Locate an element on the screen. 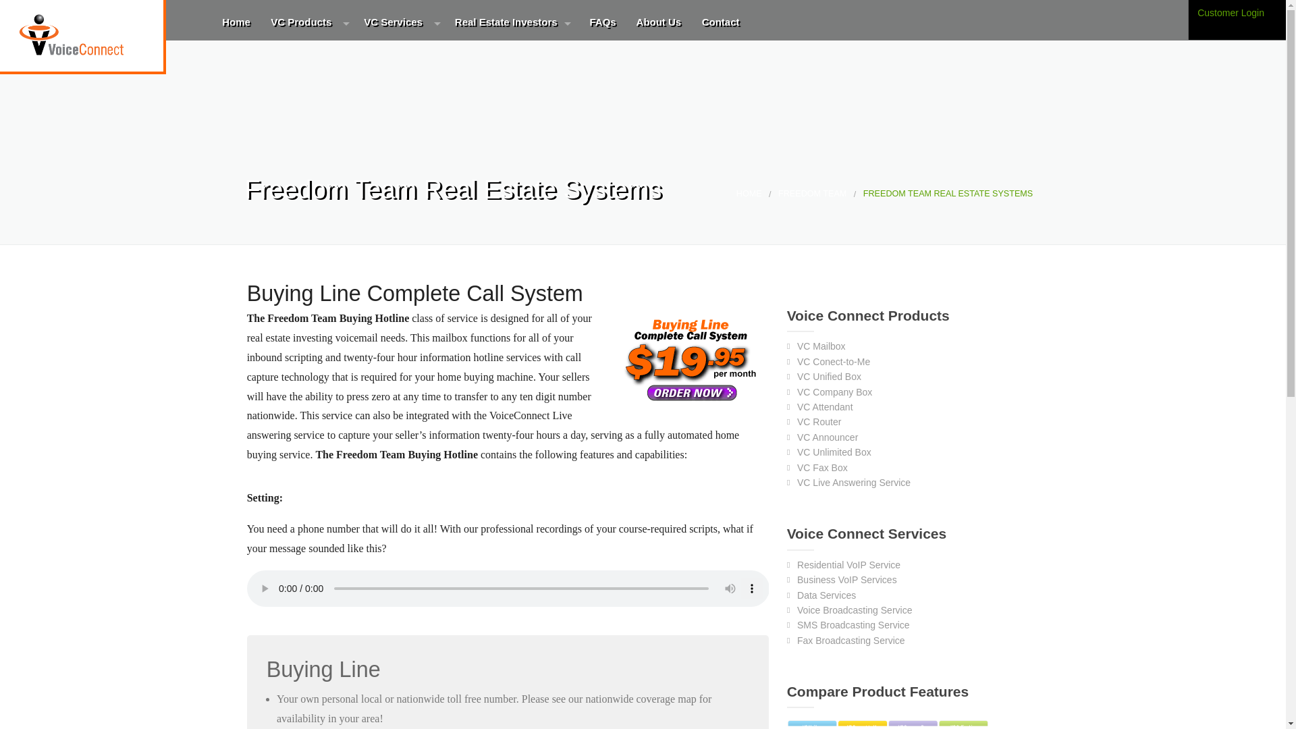  SMS Broadcasting Service is located at coordinates (406, 181).